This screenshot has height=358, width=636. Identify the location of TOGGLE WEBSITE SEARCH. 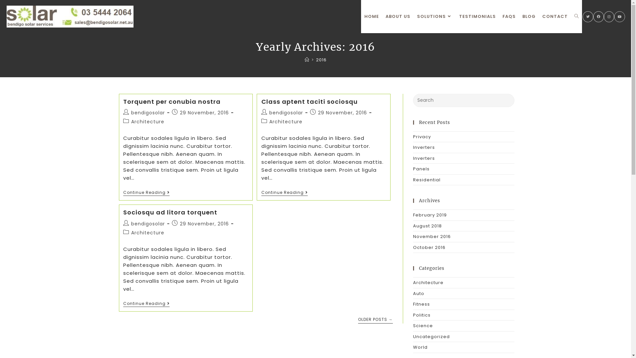
(576, 17).